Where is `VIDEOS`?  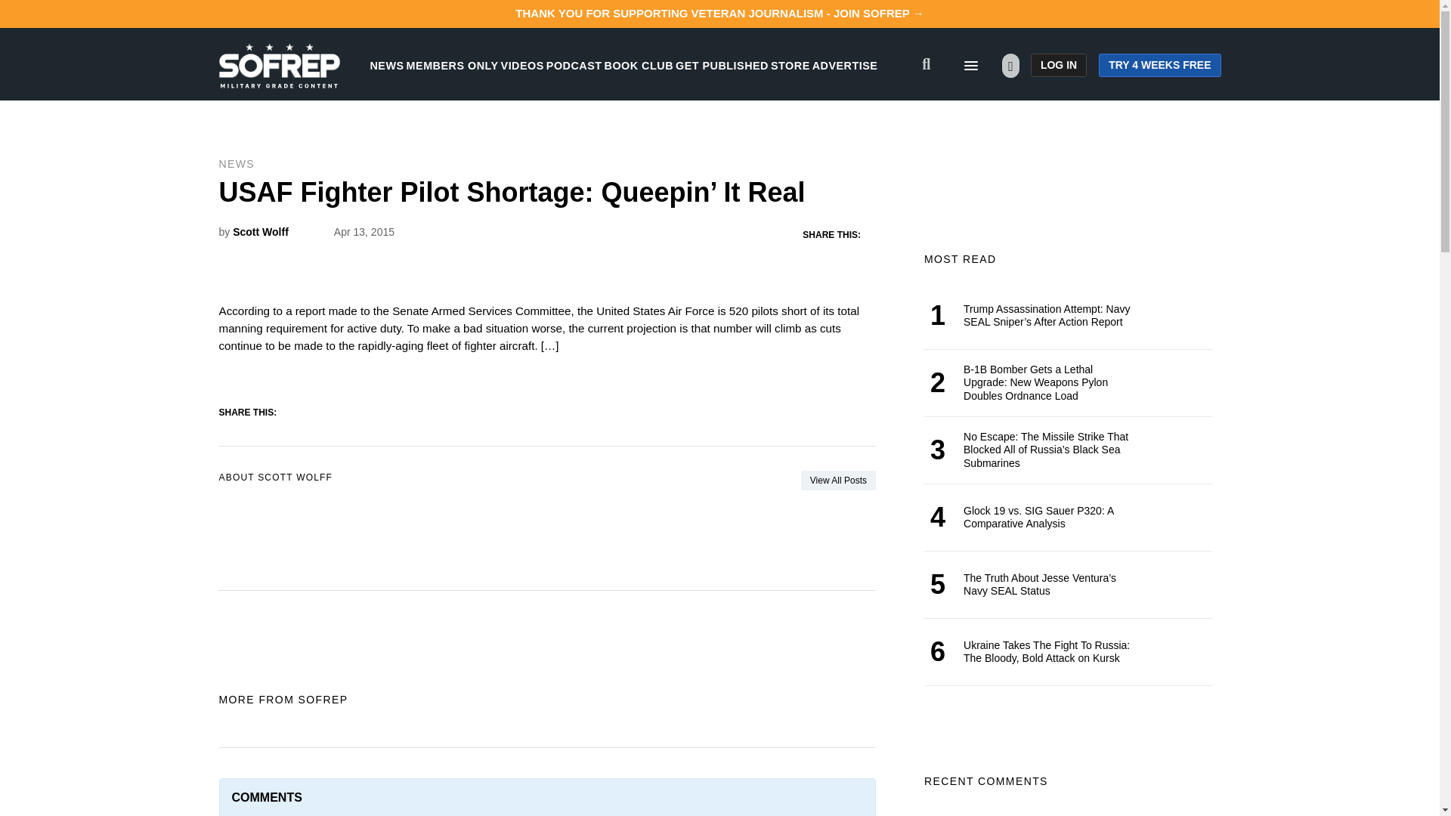
VIDEOS is located at coordinates (522, 65).